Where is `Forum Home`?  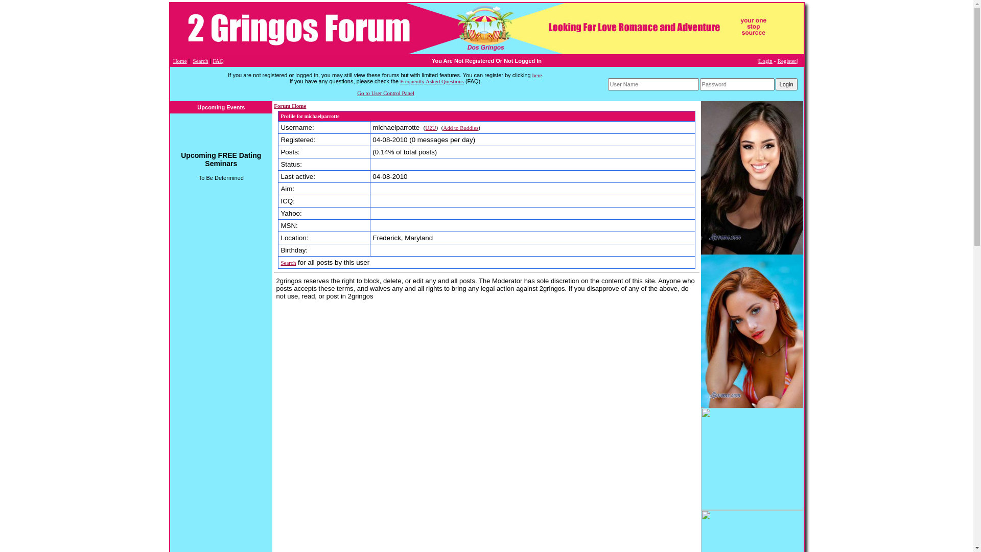 Forum Home is located at coordinates (290, 106).